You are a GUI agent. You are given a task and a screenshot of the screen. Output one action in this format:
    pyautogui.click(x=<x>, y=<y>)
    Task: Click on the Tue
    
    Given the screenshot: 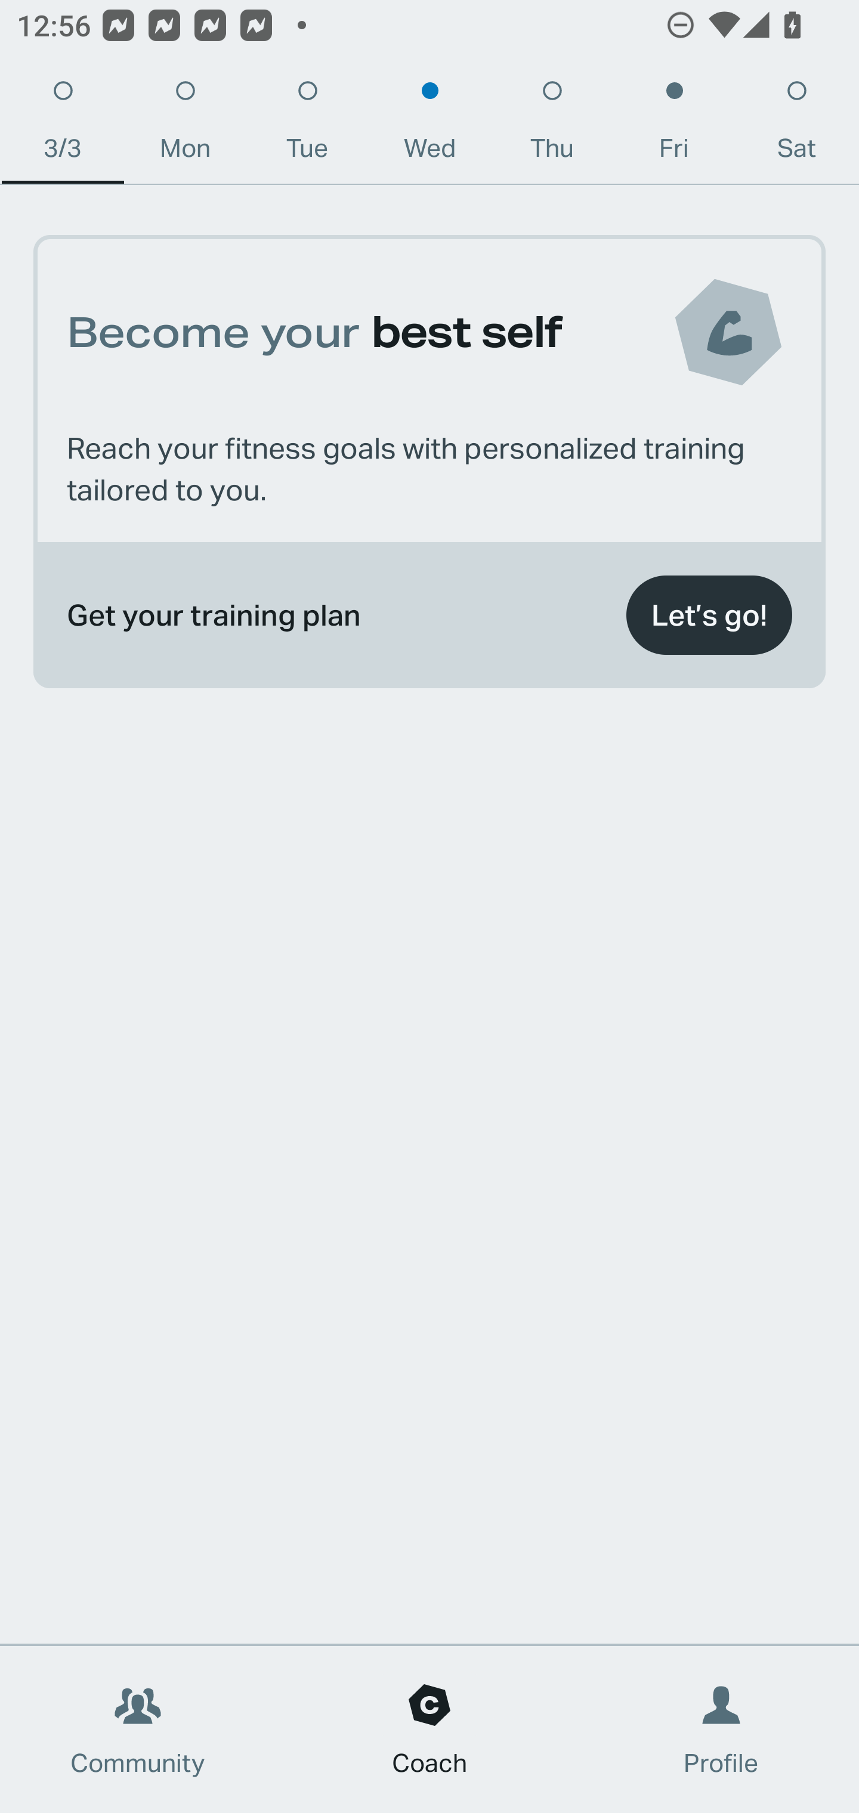 What is the action you would take?
    pyautogui.click(x=307, y=125)
    